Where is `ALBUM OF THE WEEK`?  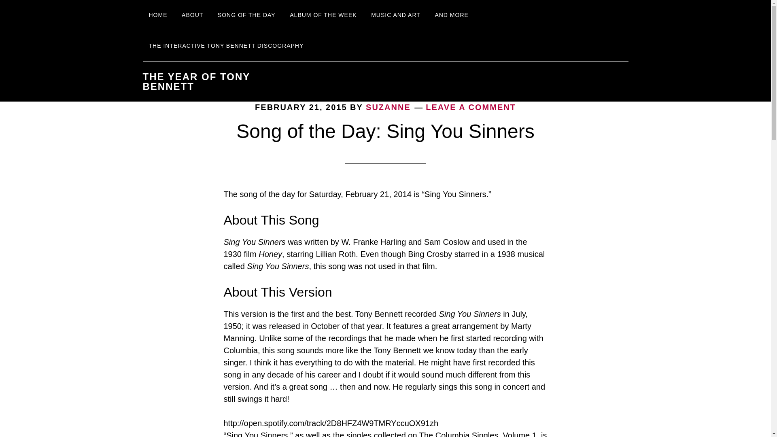
ALBUM OF THE WEEK is located at coordinates (323, 15).